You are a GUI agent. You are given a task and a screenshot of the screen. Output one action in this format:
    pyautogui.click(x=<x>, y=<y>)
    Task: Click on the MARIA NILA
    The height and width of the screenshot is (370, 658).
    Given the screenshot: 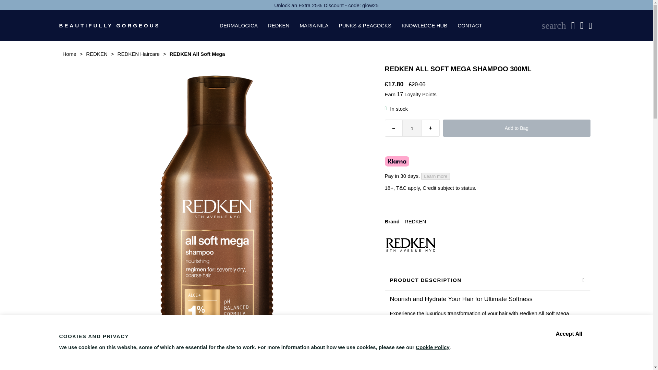 What is the action you would take?
    pyautogui.click(x=314, y=25)
    